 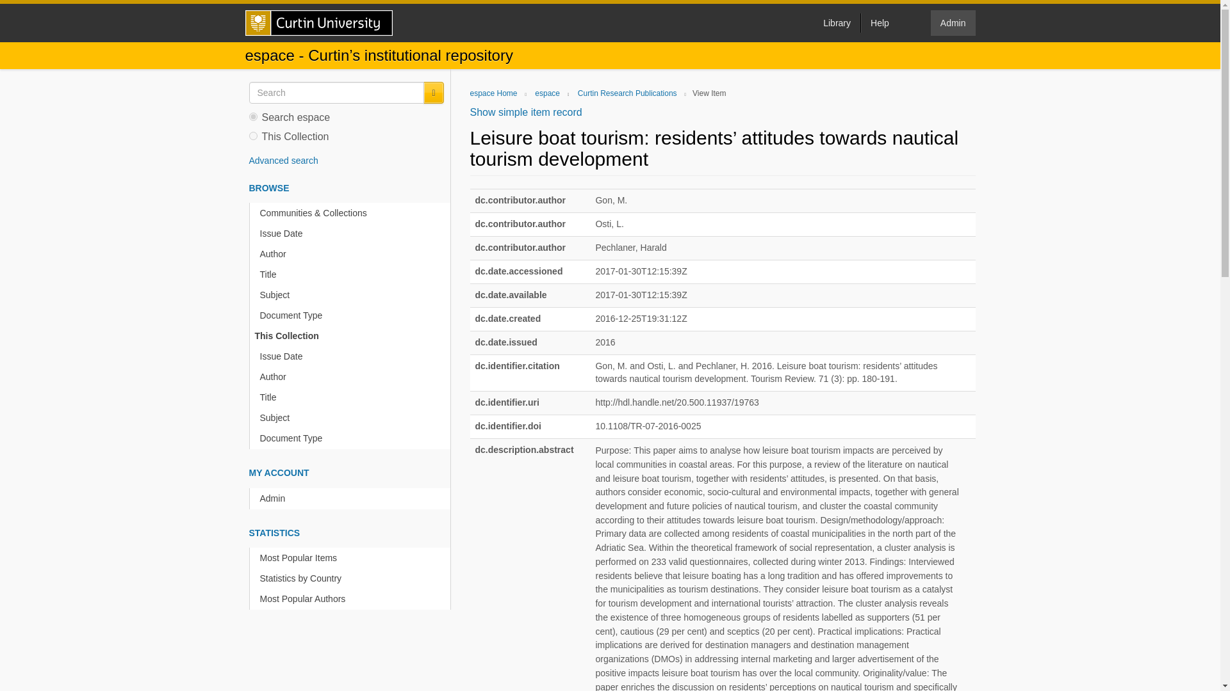 I want to click on espace, so click(x=547, y=93).